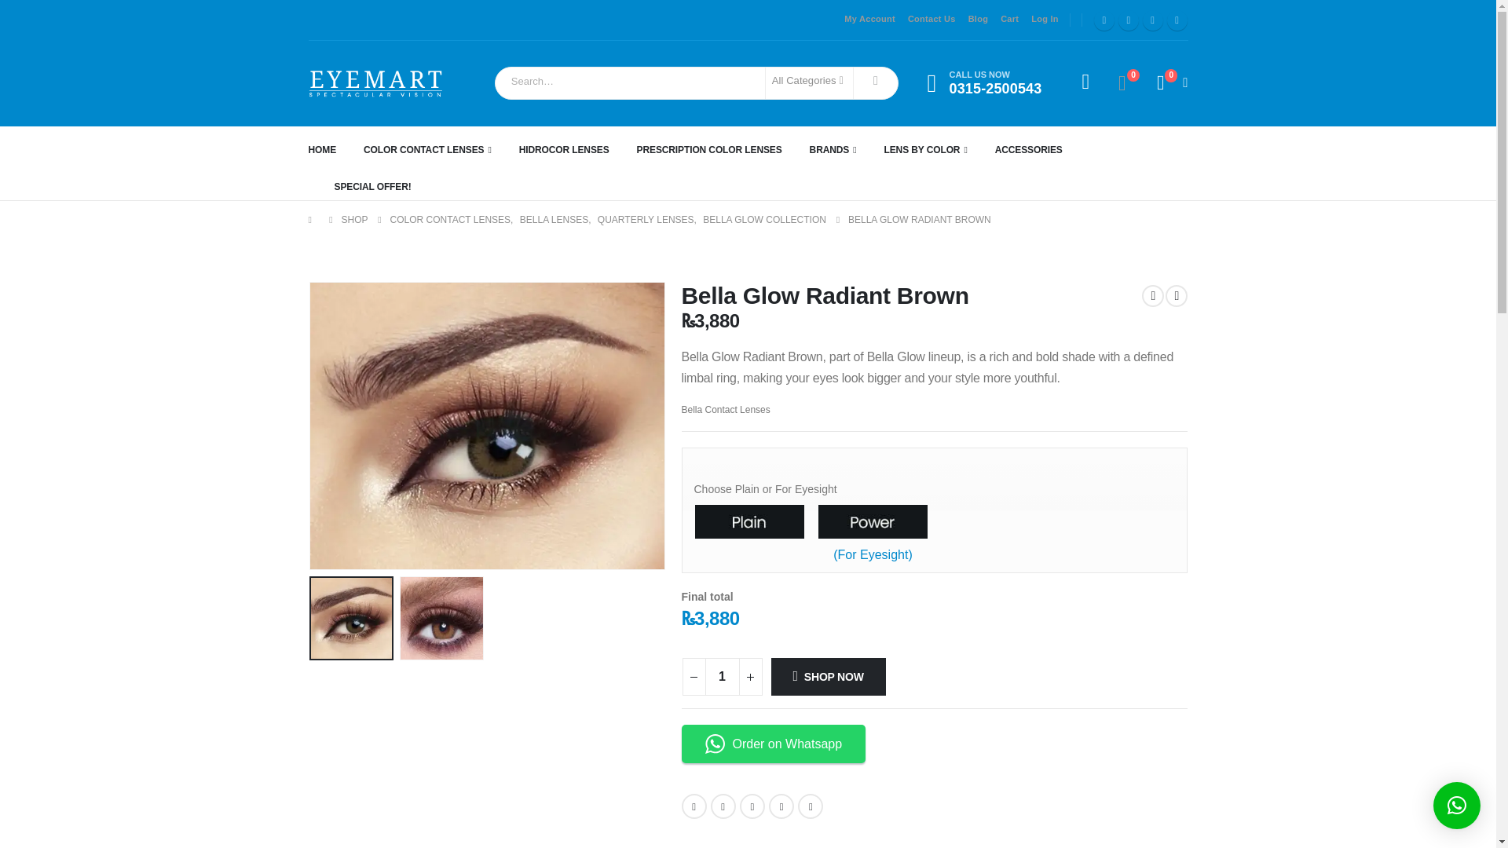 Image resolution: width=1508 pixels, height=848 pixels. Describe the element at coordinates (335, 149) in the screenshot. I see `HOME` at that location.